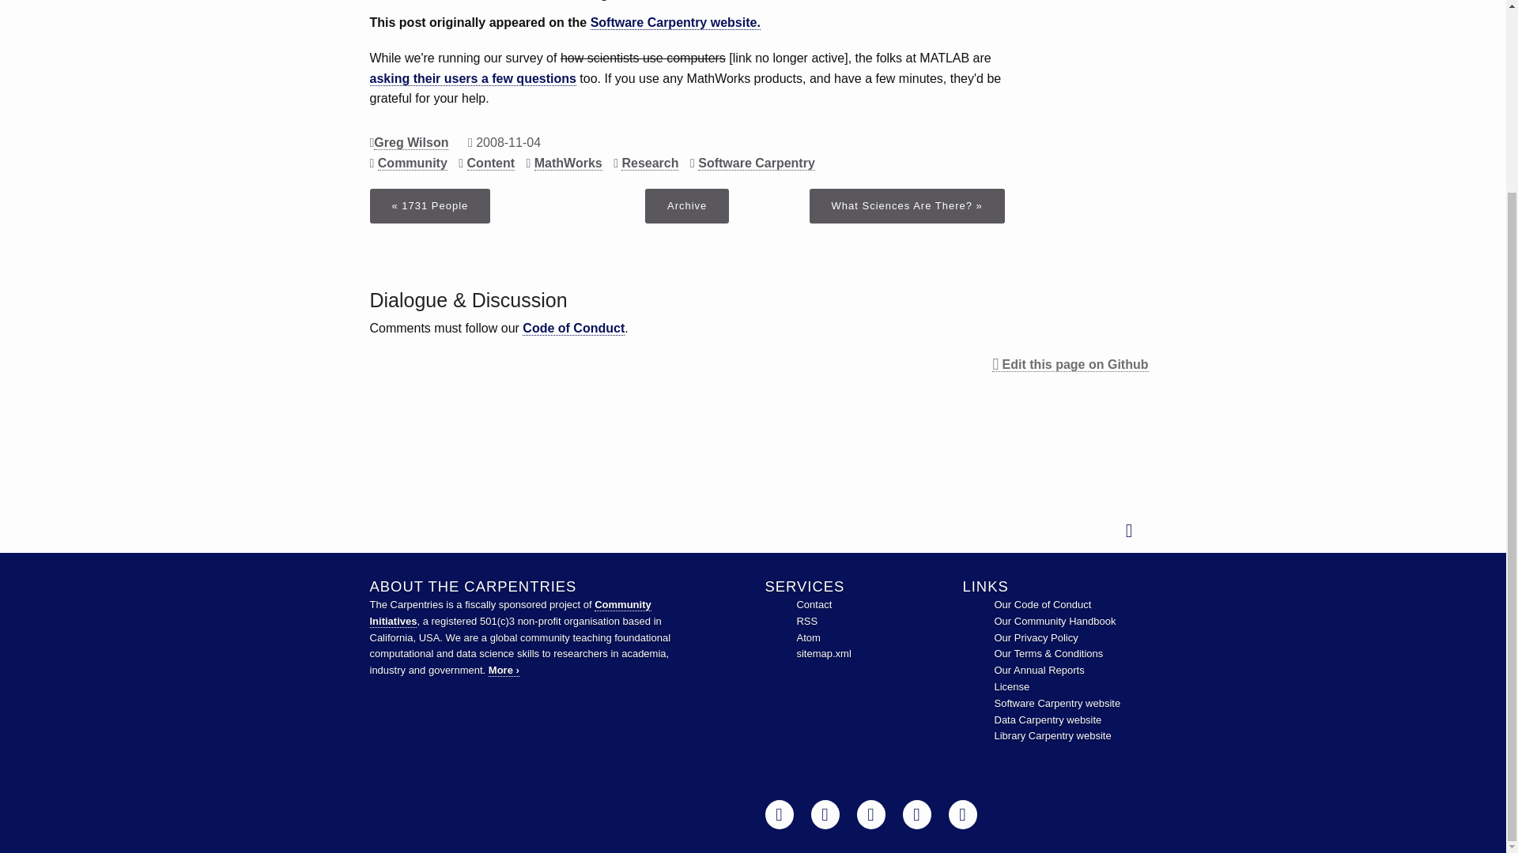  I want to click on Sitemap for Google Webmaster Tools, so click(822, 652).